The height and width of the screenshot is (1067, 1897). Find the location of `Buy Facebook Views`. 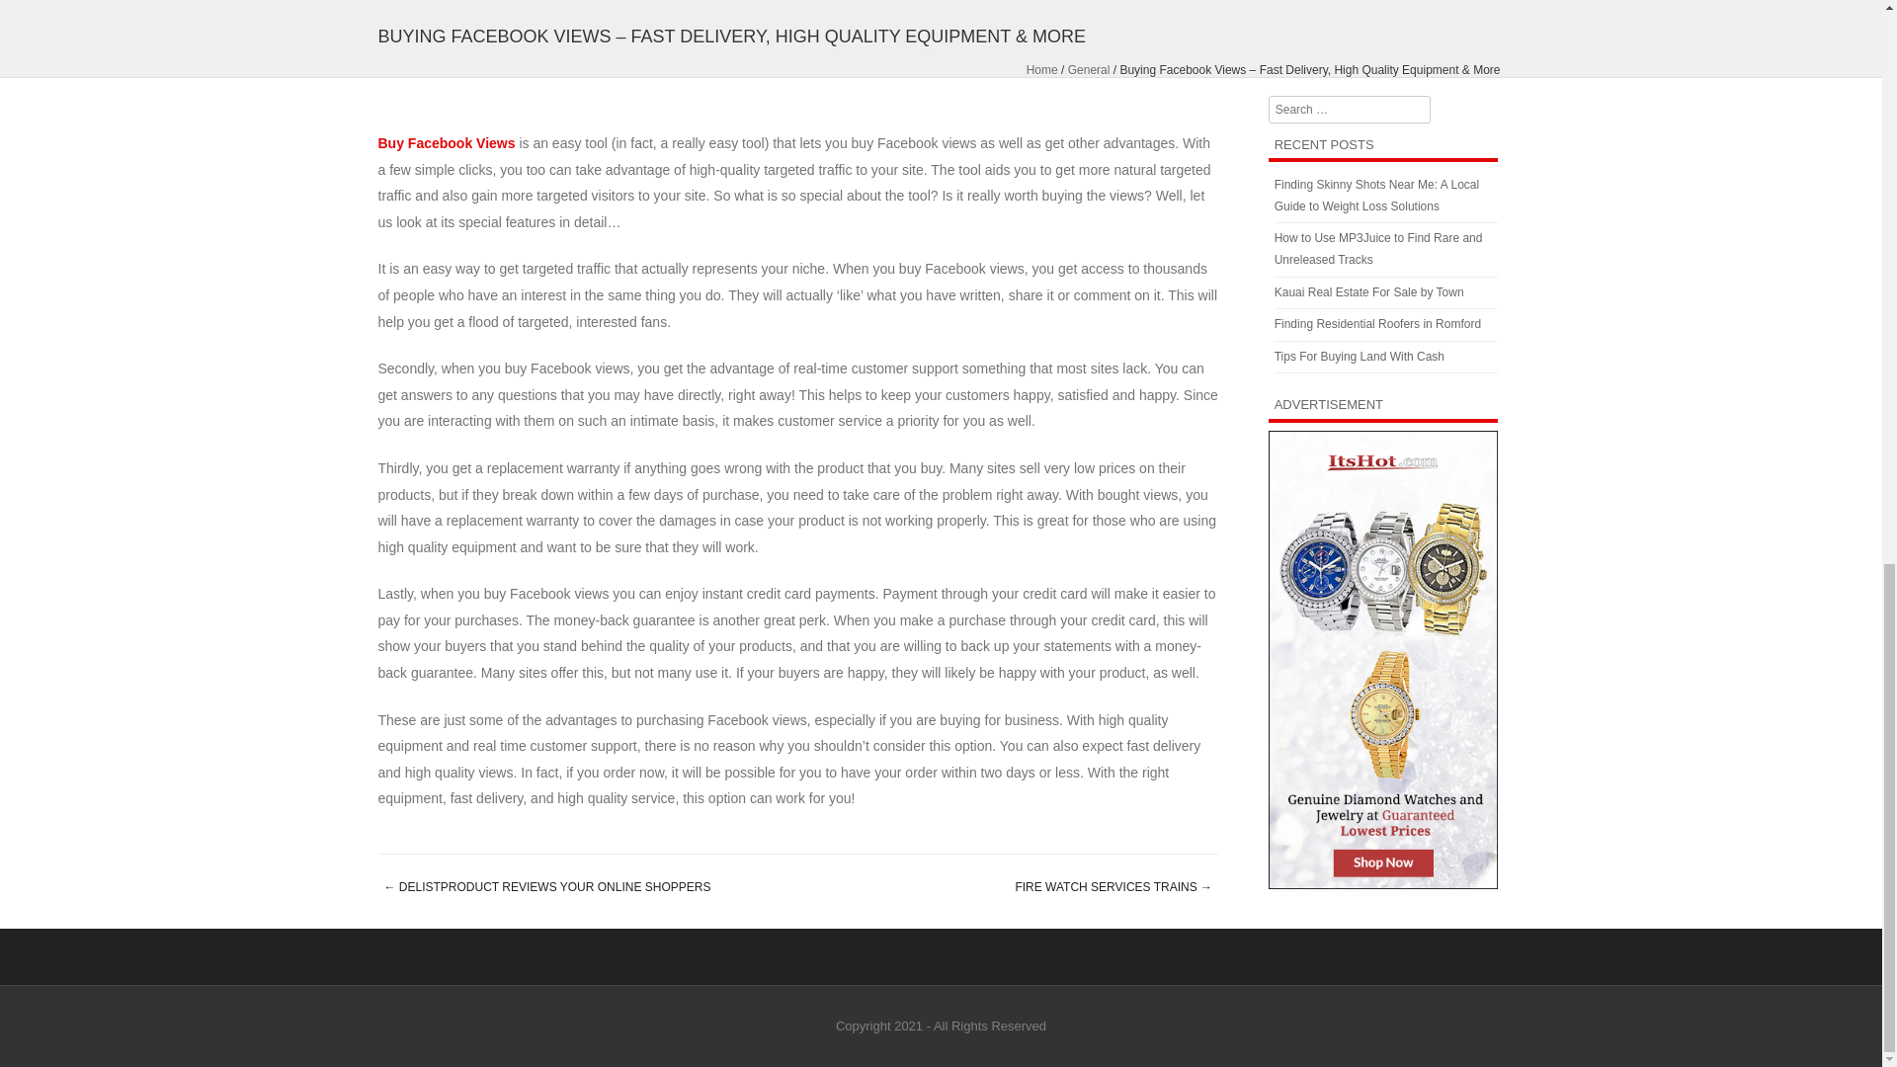

Buy Facebook Views is located at coordinates (446, 143).